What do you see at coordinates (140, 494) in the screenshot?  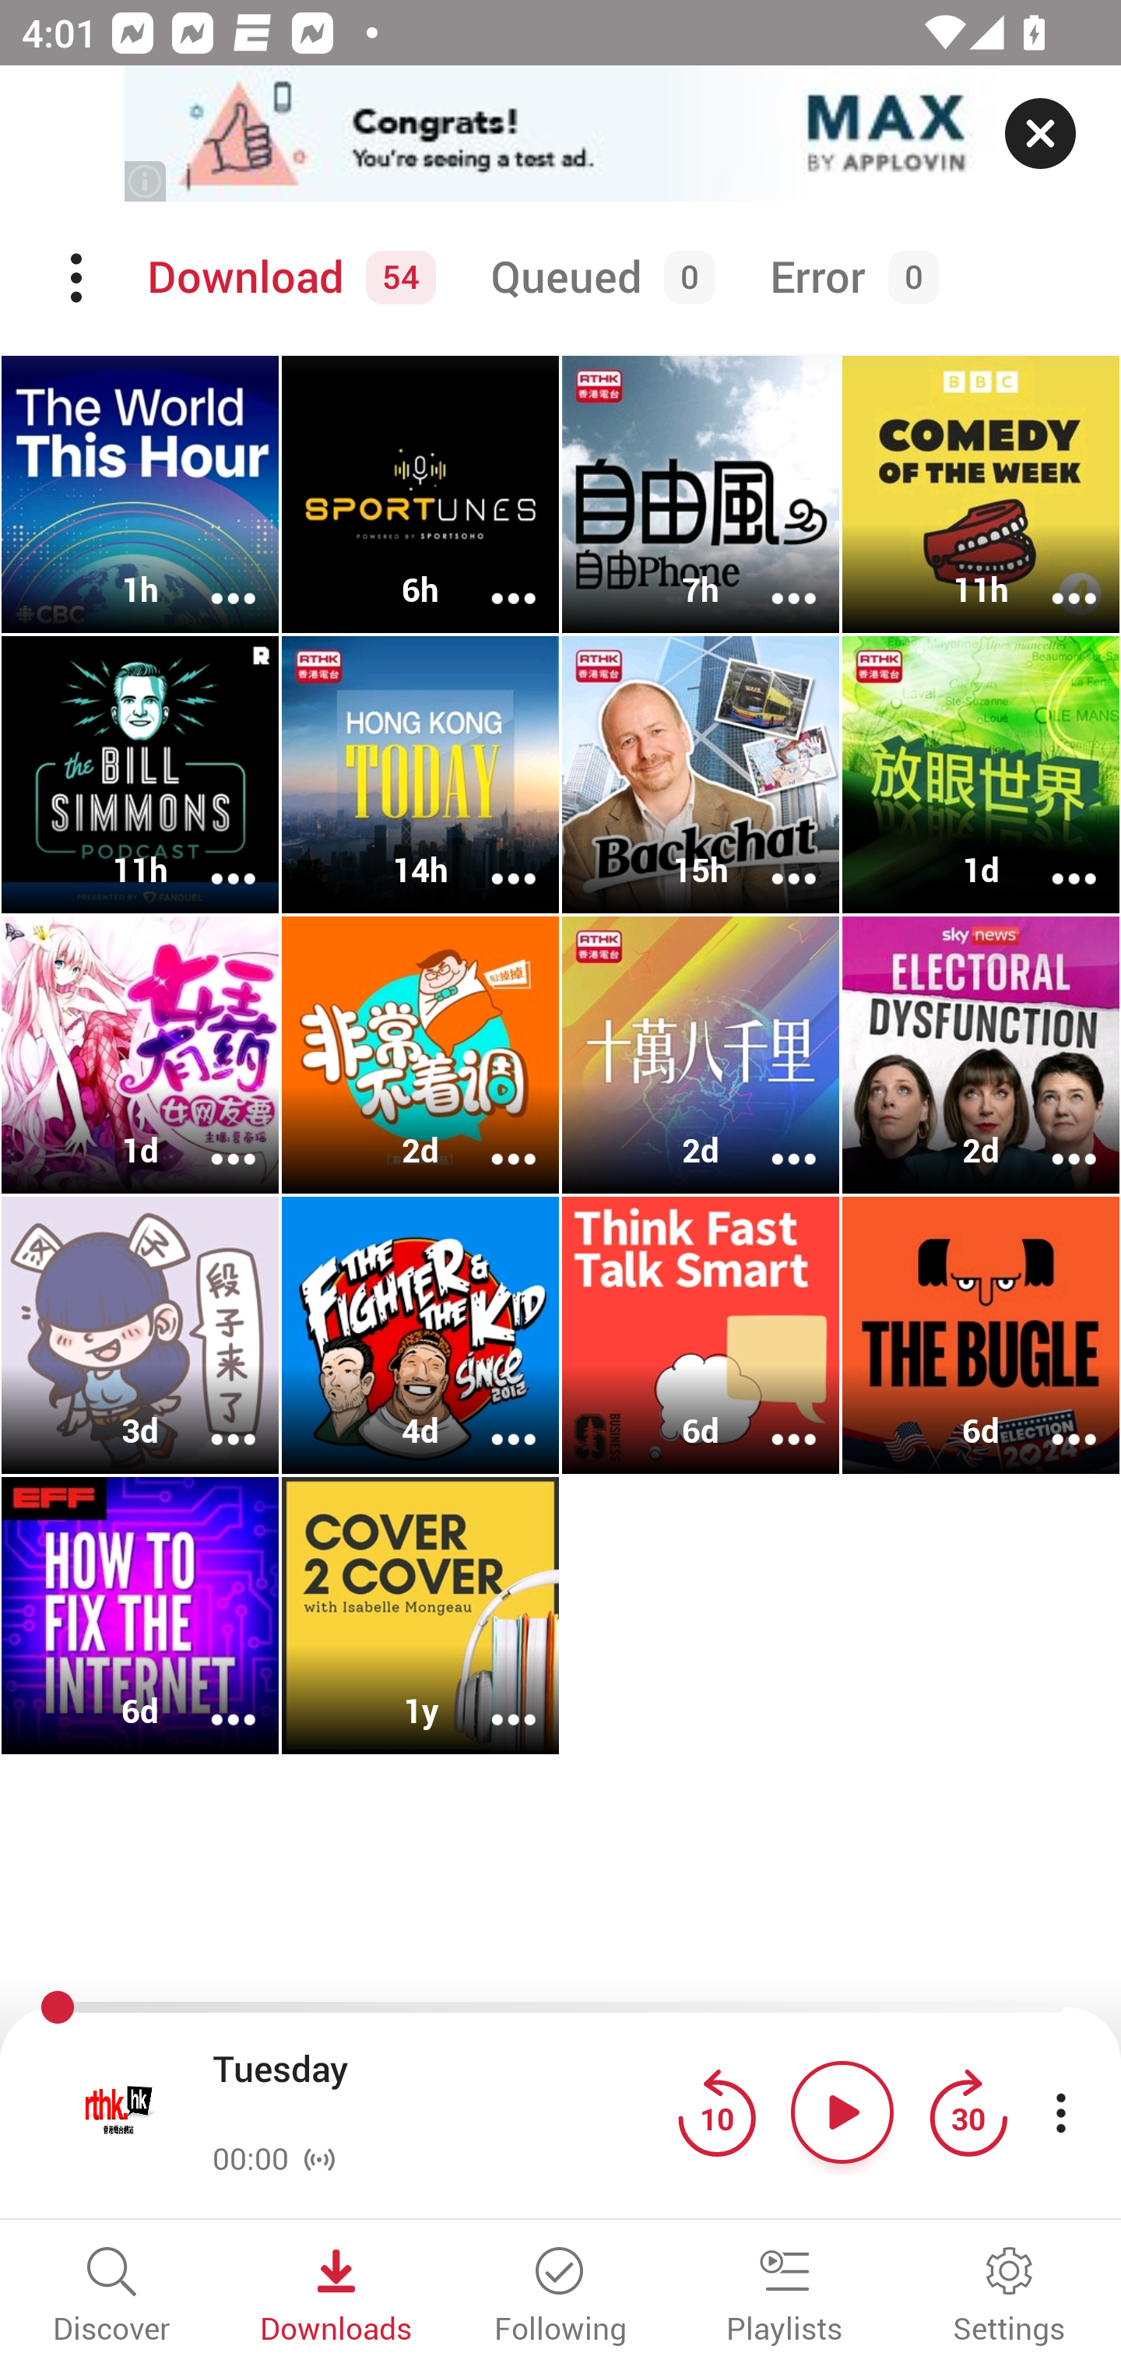 I see `The World This Hour 1h More options More options` at bounding box center [140, 494].